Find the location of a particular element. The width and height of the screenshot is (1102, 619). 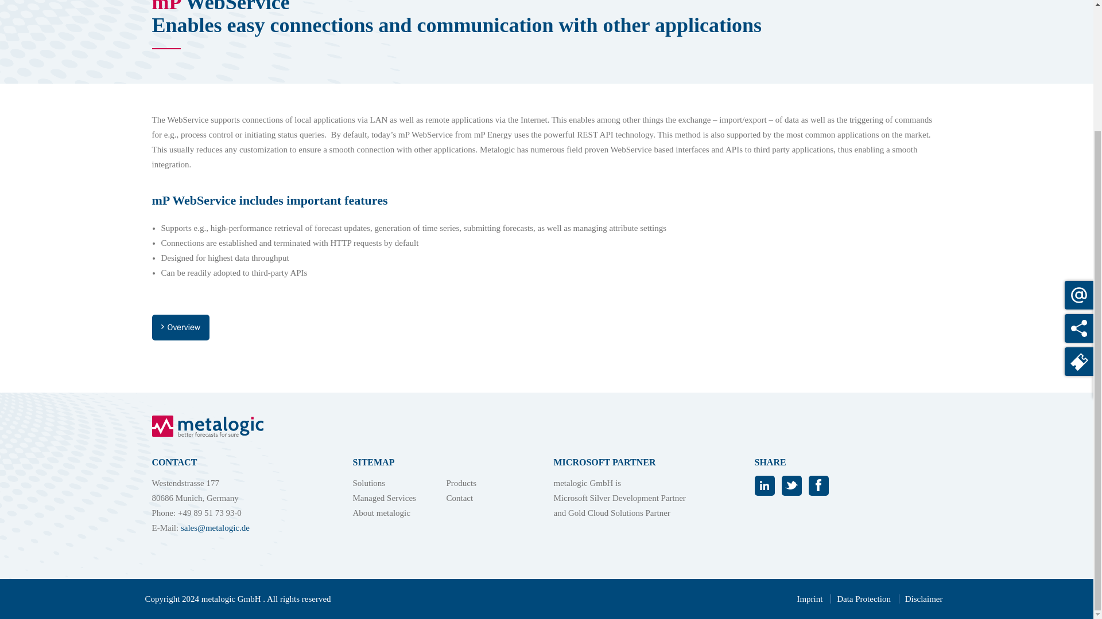

Overview is located at coordinates (180, 327).